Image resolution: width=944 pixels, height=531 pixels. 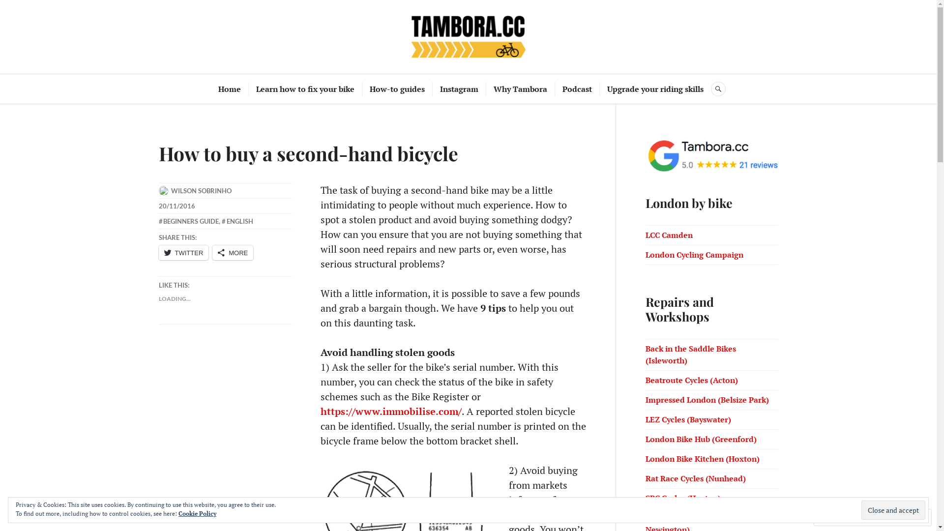 What do you see at coordinates (397, 89) in the screenshot?
I see `How-to guides` at bounding box center [397, 89].